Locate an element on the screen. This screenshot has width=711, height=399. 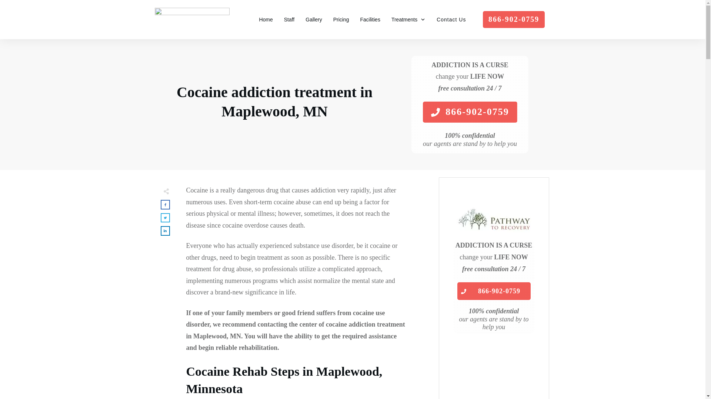
Gallery is located at coordinates (314, 19).